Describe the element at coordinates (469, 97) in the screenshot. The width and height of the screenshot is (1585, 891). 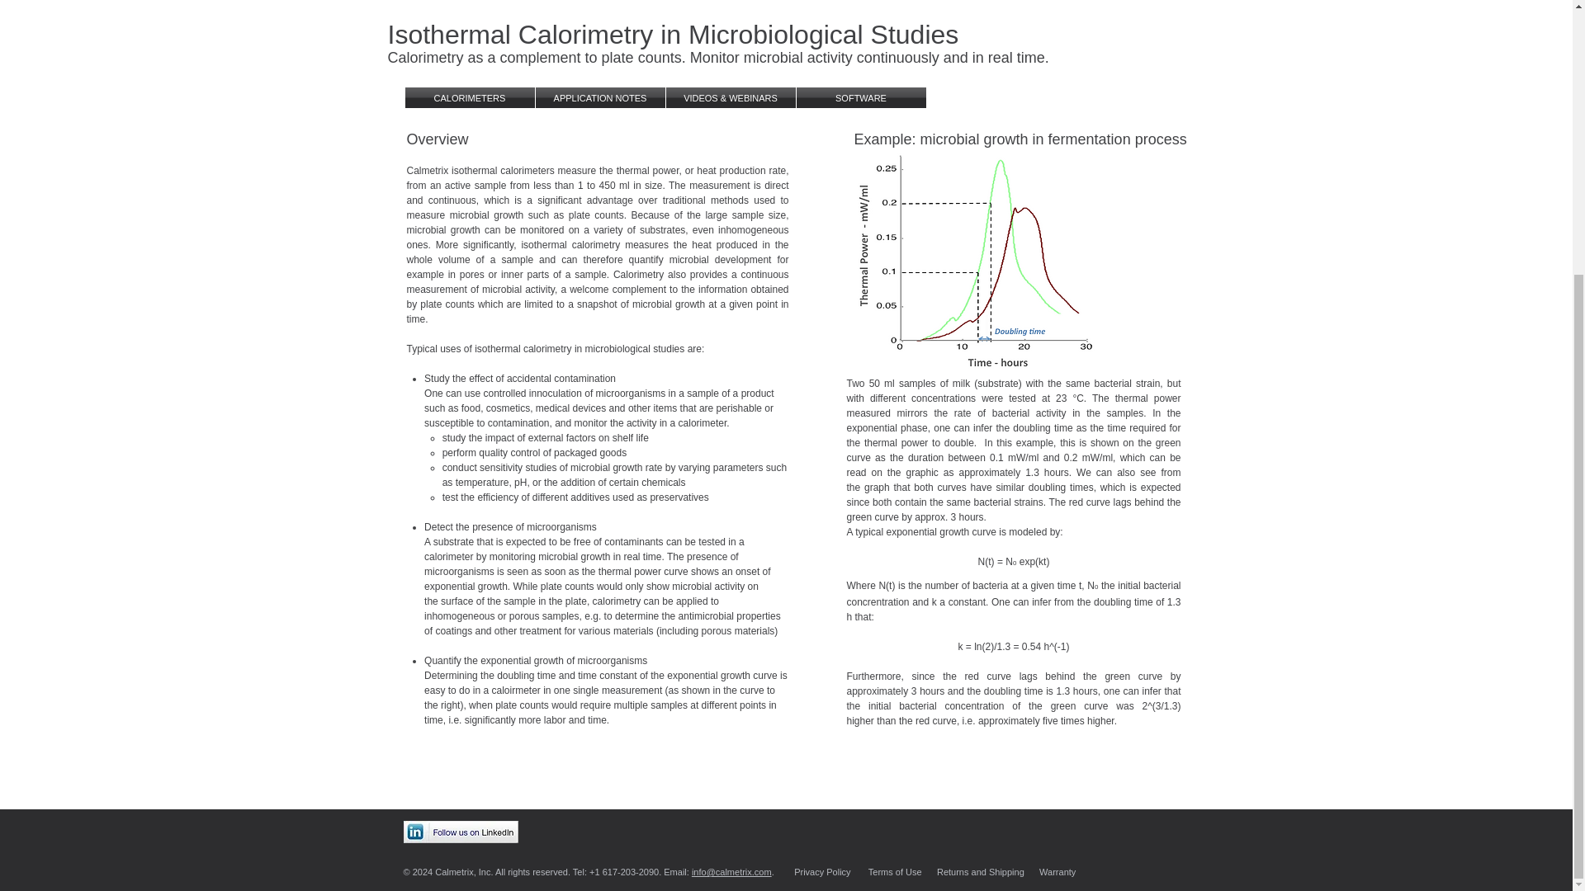
I see `CALORIMETERS` at that location.